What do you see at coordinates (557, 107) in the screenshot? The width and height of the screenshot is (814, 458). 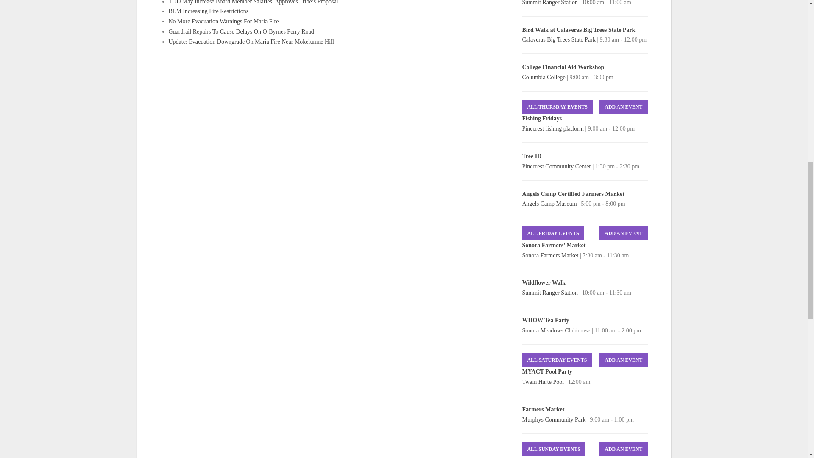 I see `All Thursday Events` at bounding box center [557, 107].